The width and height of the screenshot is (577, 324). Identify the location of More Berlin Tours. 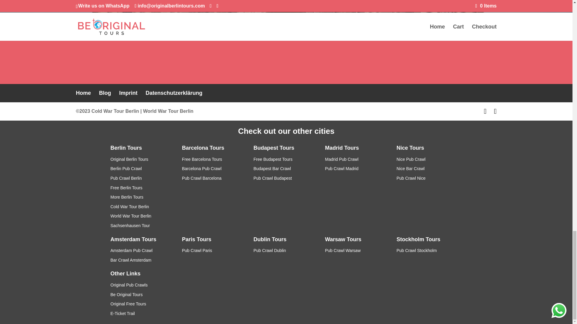
(127, 197).